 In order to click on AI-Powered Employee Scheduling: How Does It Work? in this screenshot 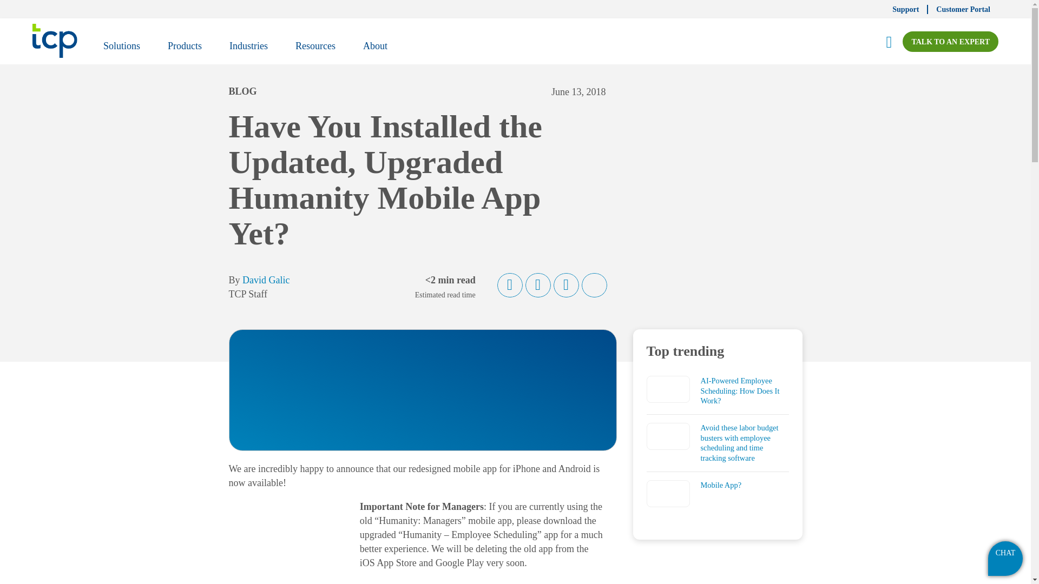, I will do `click(740, 390)`.